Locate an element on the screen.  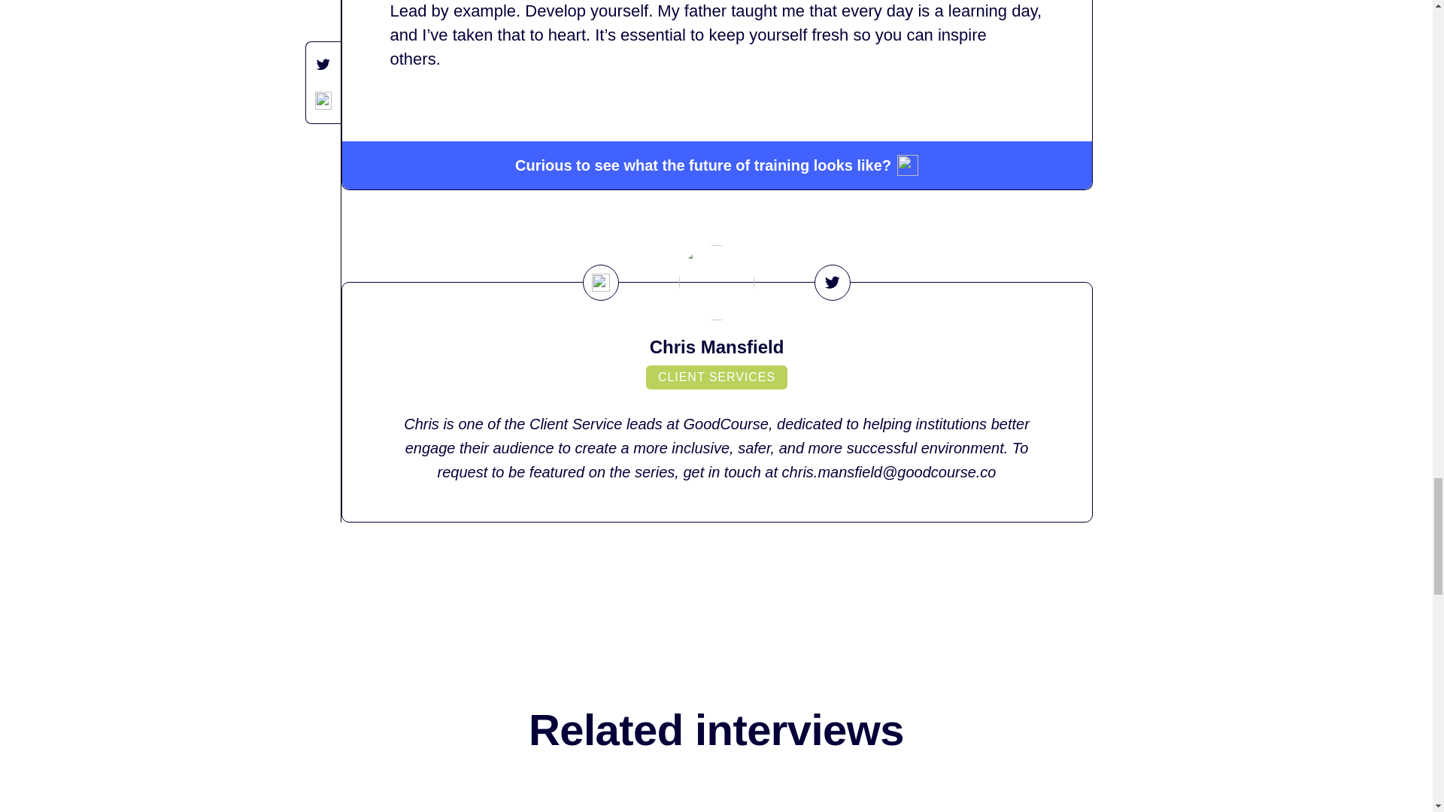
Curious to see what the future of training looks like? is located at coordinates (716, 165).